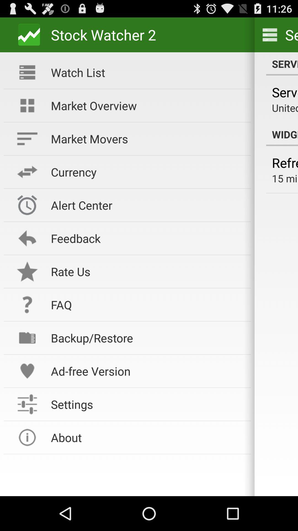  I want to click on launch icon above 15 minutes, so click(285, 163).